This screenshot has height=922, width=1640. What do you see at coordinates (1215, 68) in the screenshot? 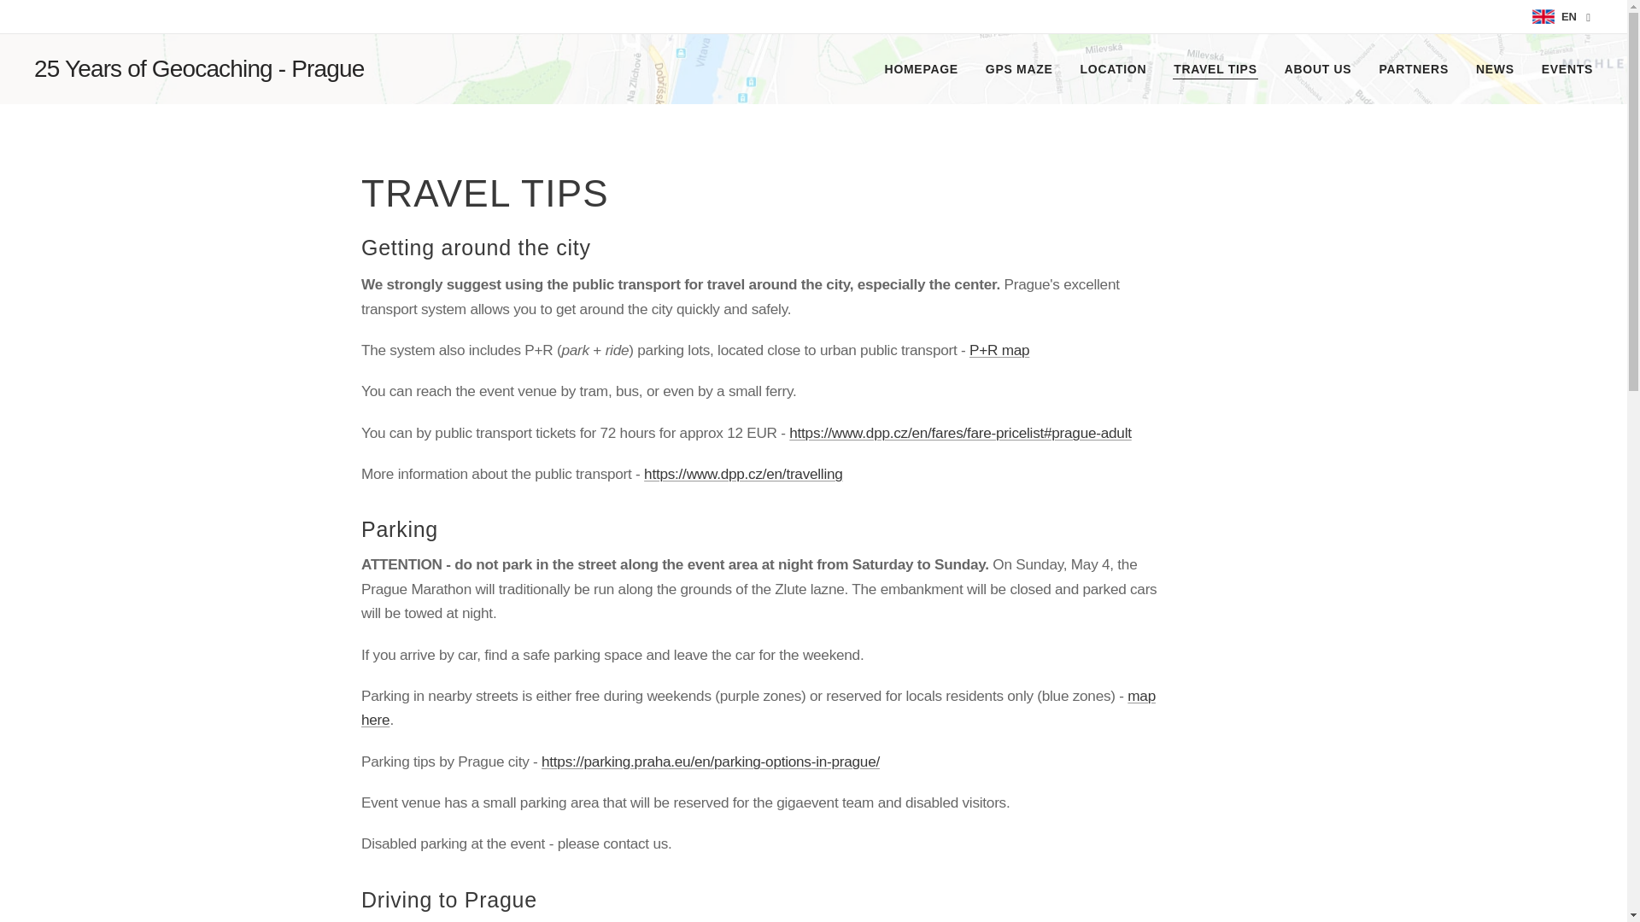
I see `TRAVEL TIPS` at bounding box center [1215, 68].